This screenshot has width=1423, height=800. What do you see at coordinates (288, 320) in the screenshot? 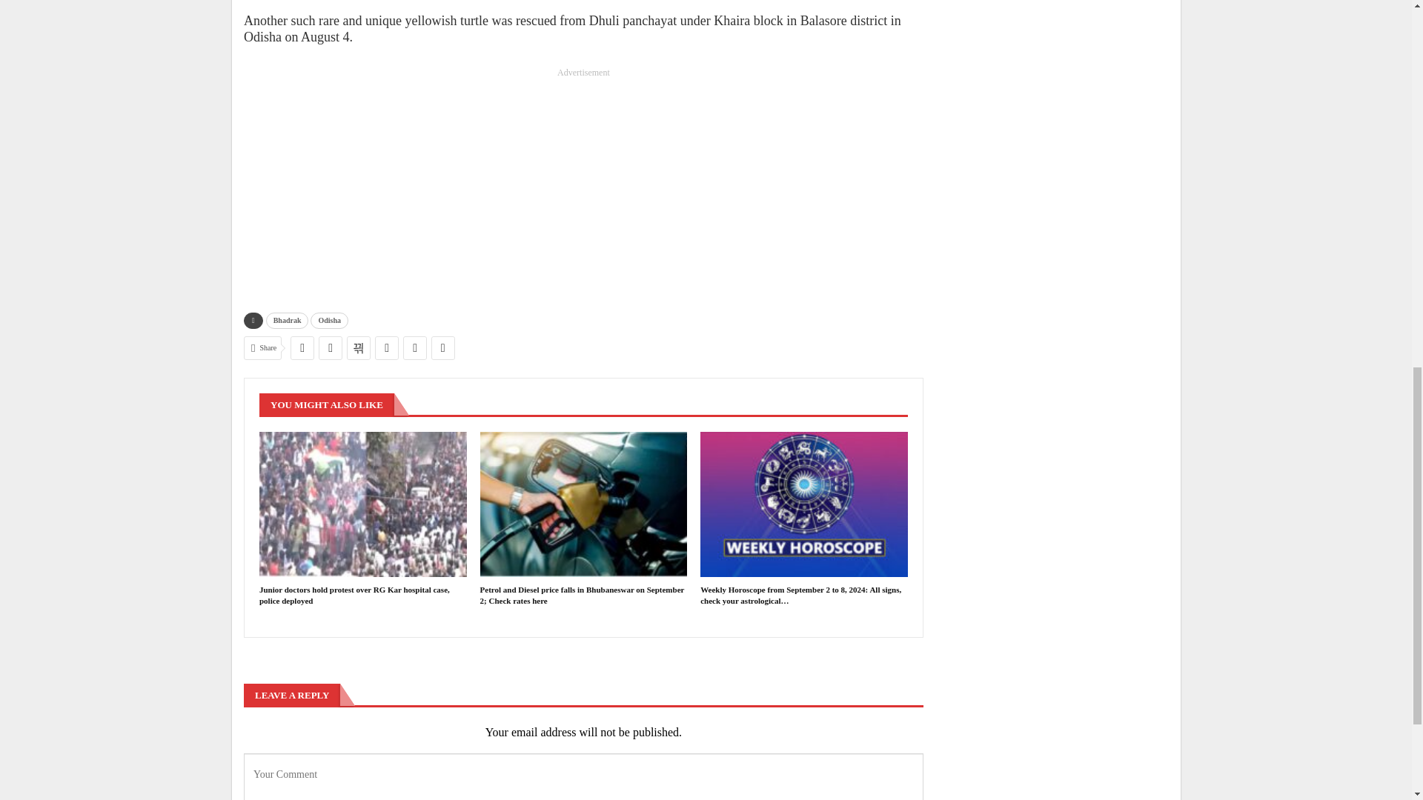
I see `Bhadrak` at bounding box center [288, 320].